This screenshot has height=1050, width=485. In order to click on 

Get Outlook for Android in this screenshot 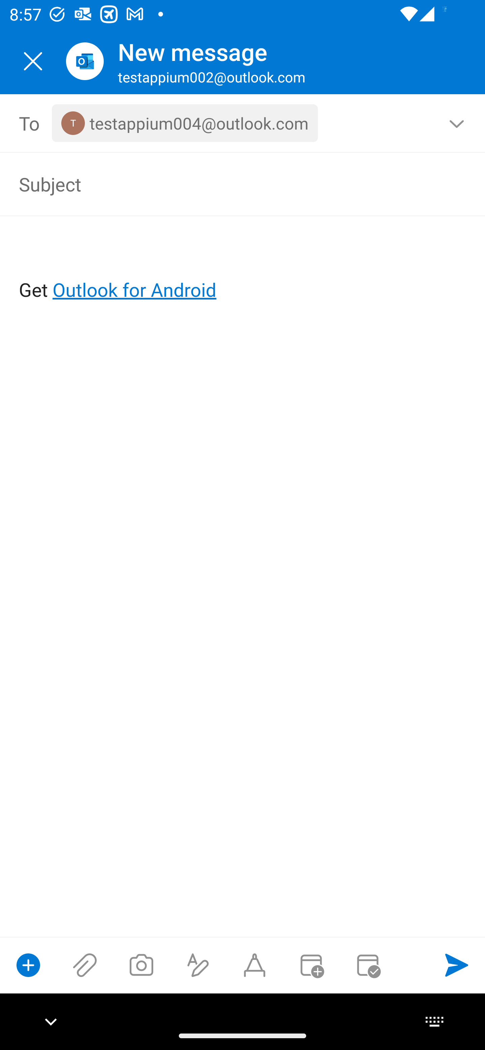, I will do `click(243, 268)`.